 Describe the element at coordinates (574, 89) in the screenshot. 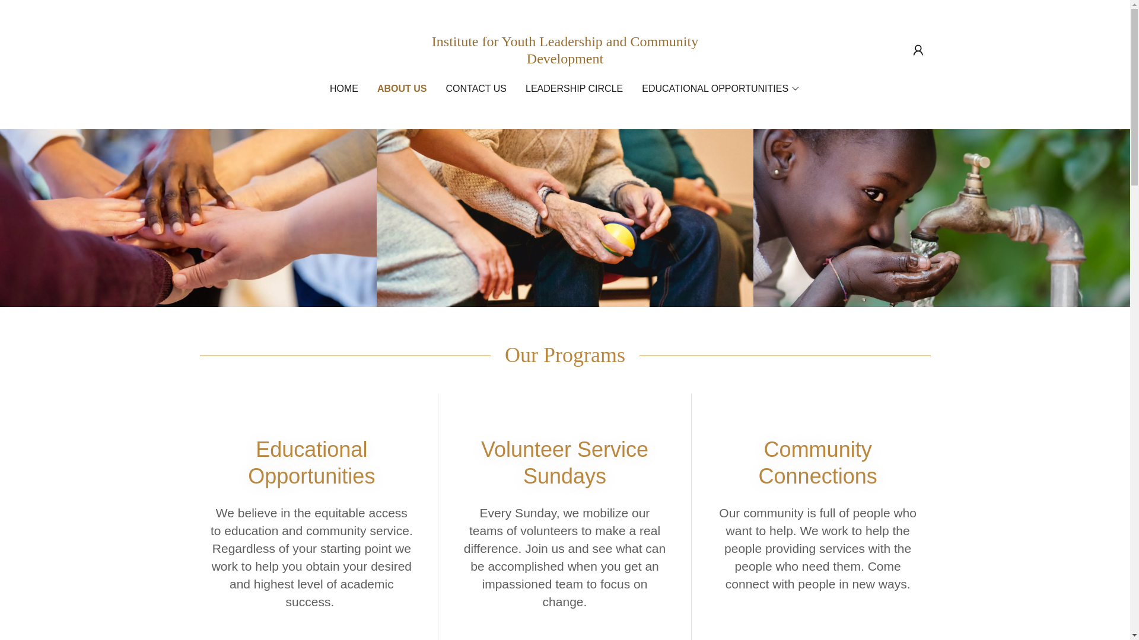

I see `LEADERSHIP CIRCLE` at that location.